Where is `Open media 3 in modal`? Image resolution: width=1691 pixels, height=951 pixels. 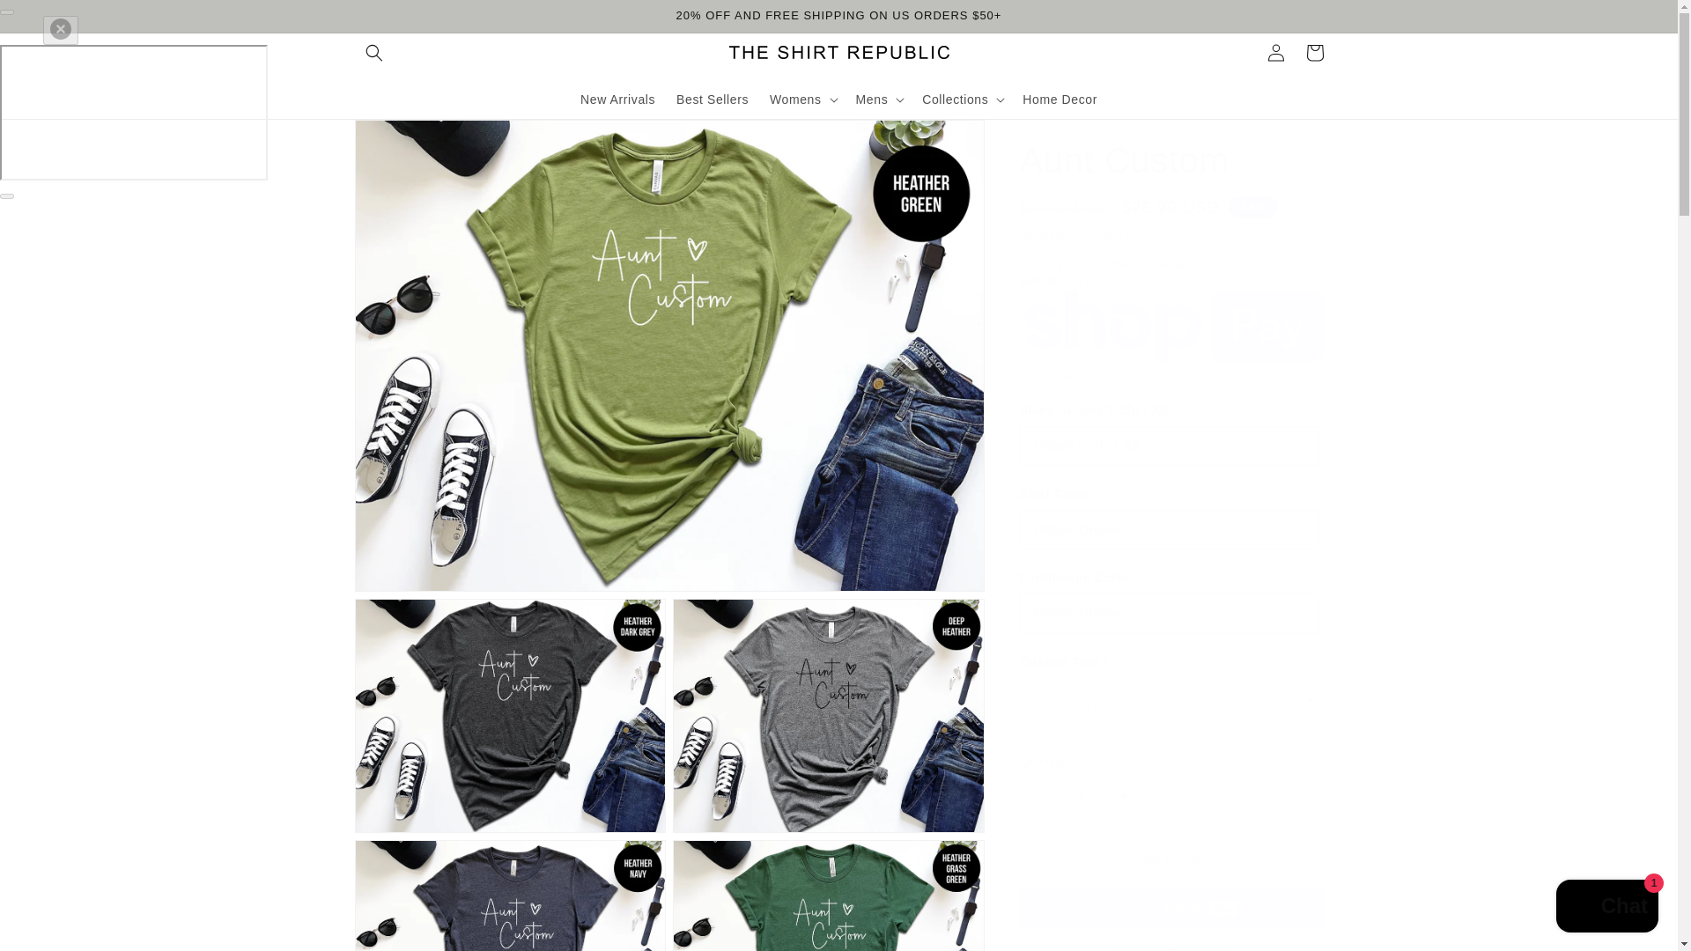
Open media 3 in modal is located at coordinates (828, 716).